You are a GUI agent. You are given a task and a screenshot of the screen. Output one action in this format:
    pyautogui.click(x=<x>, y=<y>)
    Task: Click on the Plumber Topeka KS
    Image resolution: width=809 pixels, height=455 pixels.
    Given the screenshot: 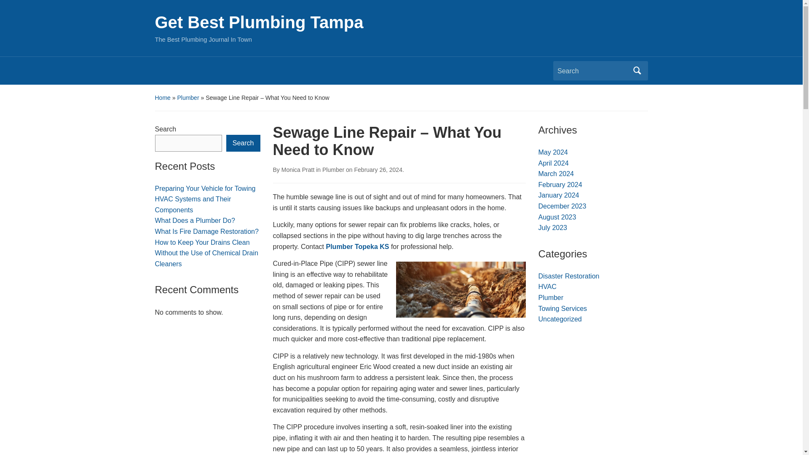 What is the action you would take?
    pyautogui.click(x=357, y=246)
    